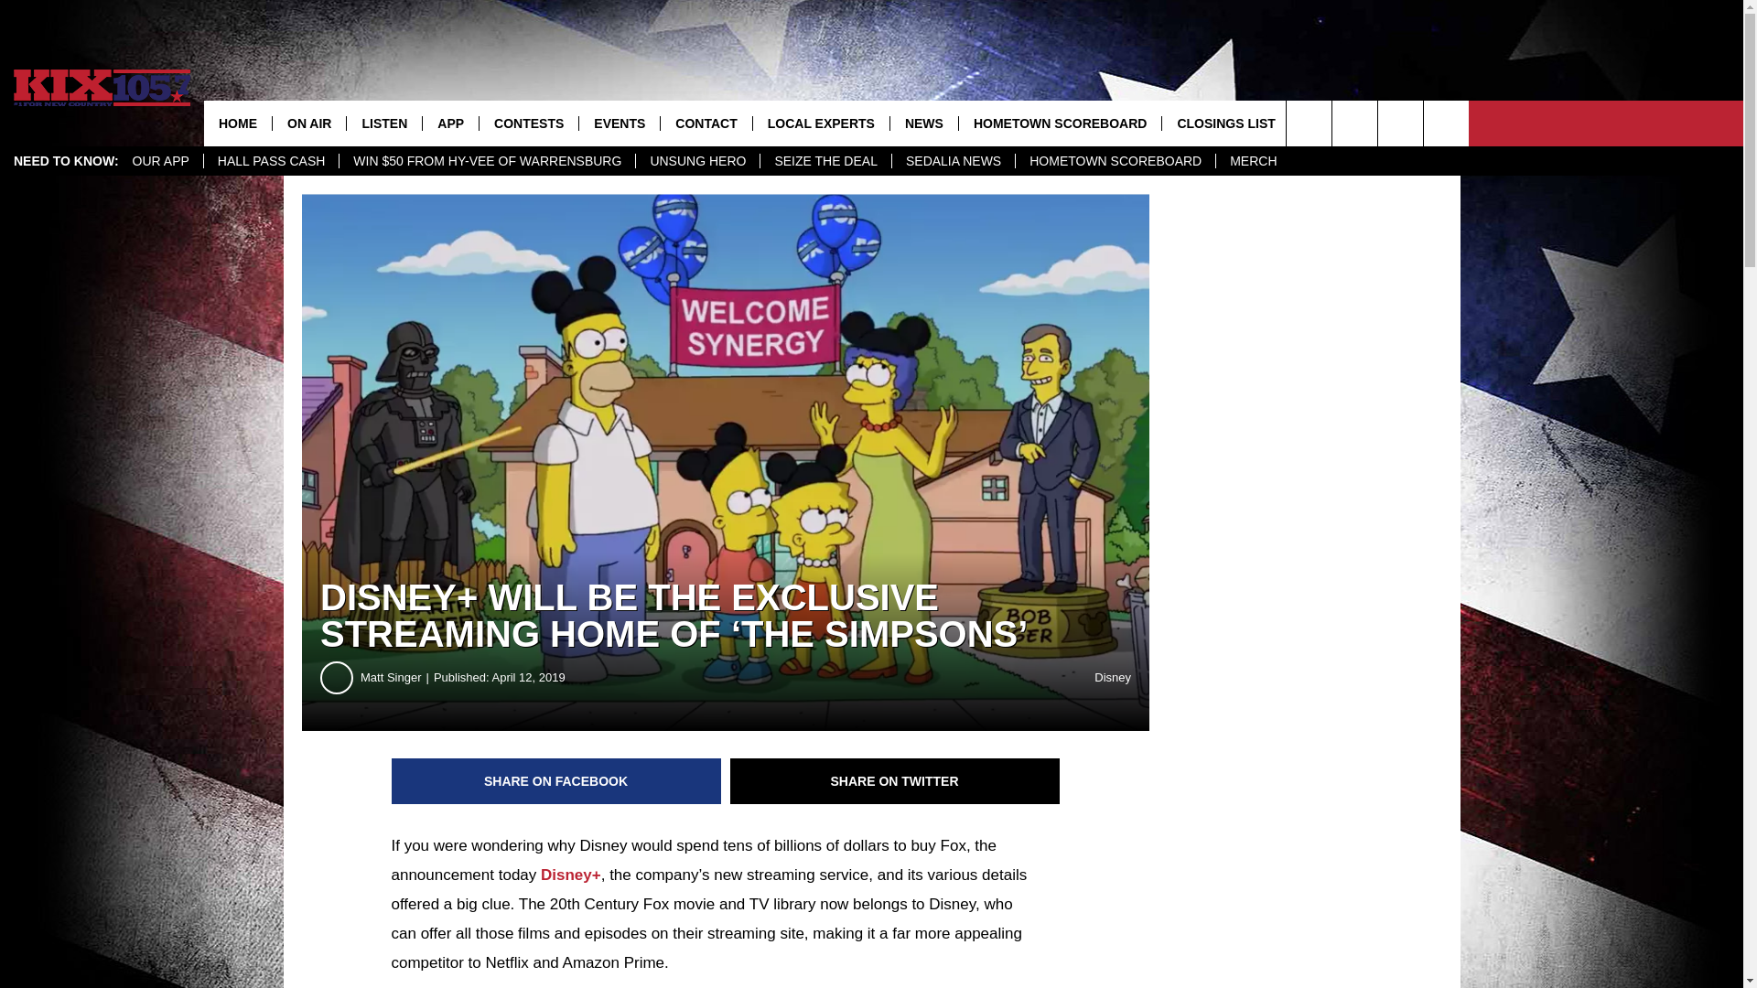  Describe the element at coordinates (238, 123) in the screenshot. I see `HOME` at that location.